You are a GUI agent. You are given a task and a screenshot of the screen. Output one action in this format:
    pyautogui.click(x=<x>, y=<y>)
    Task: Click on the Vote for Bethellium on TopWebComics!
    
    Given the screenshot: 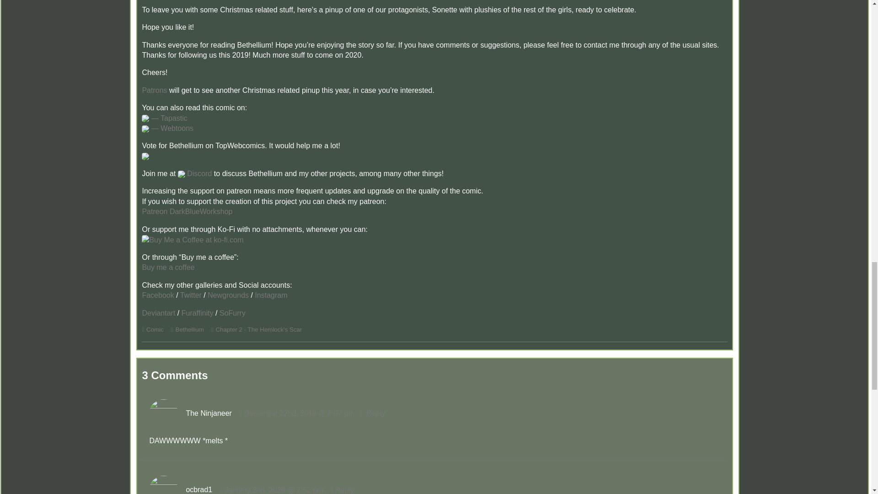 What is the action you would take?
    pyautogui.click(x=145, y=156)
    